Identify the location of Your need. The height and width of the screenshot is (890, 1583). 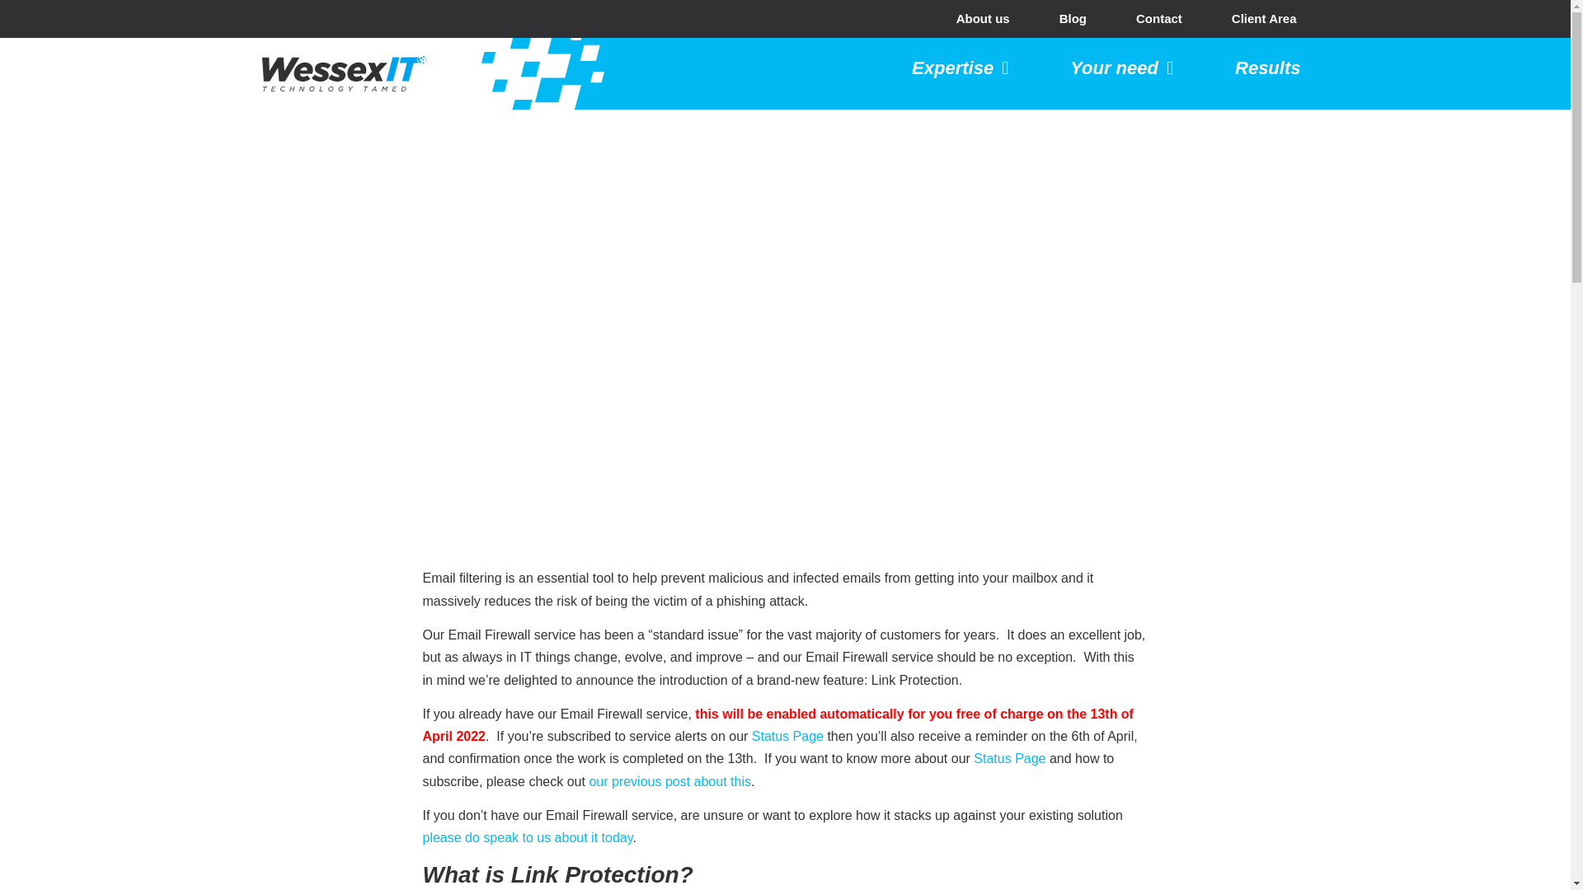
(1121, 68).